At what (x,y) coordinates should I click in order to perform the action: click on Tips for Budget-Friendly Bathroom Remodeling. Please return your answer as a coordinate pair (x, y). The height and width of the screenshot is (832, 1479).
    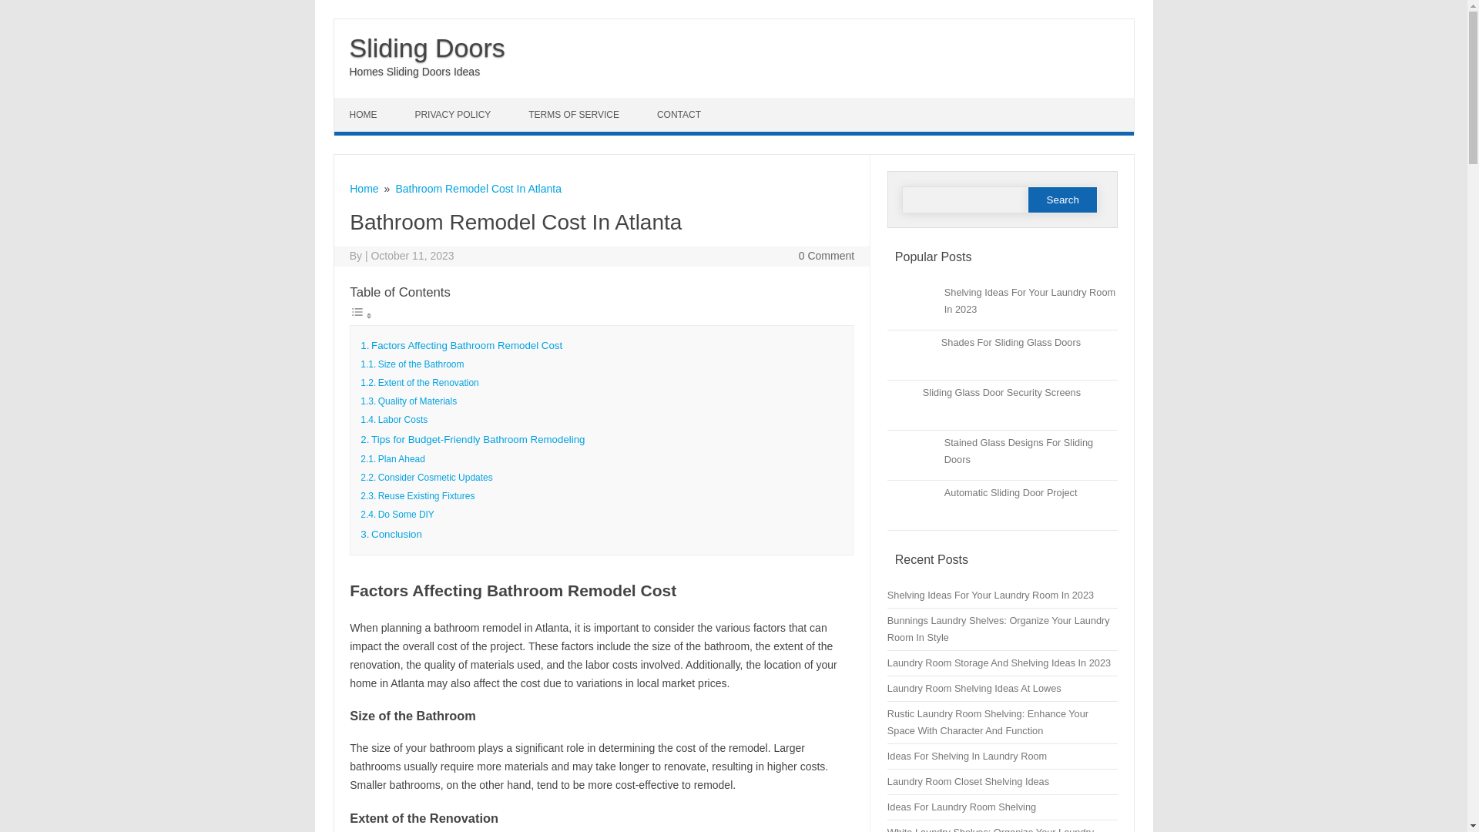
    Looking at the image, I should click on (478, 439).